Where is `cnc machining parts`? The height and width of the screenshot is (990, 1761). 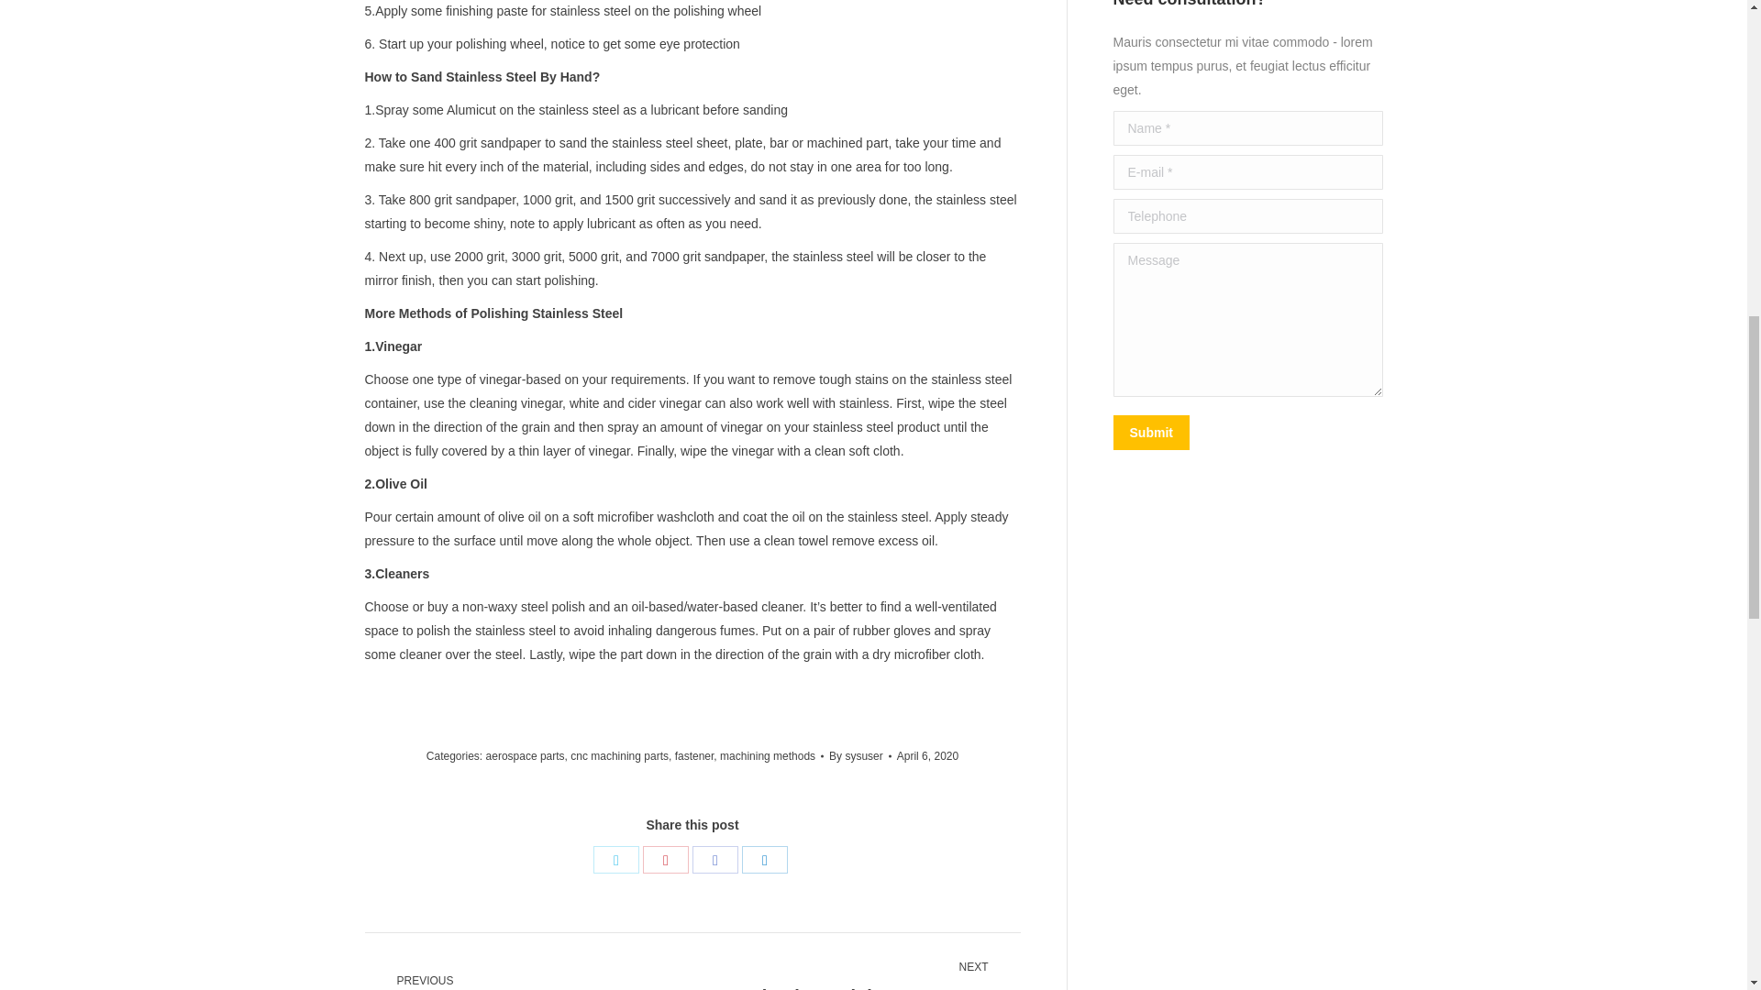
cnc machining parts is located at coordinates (620, 755).